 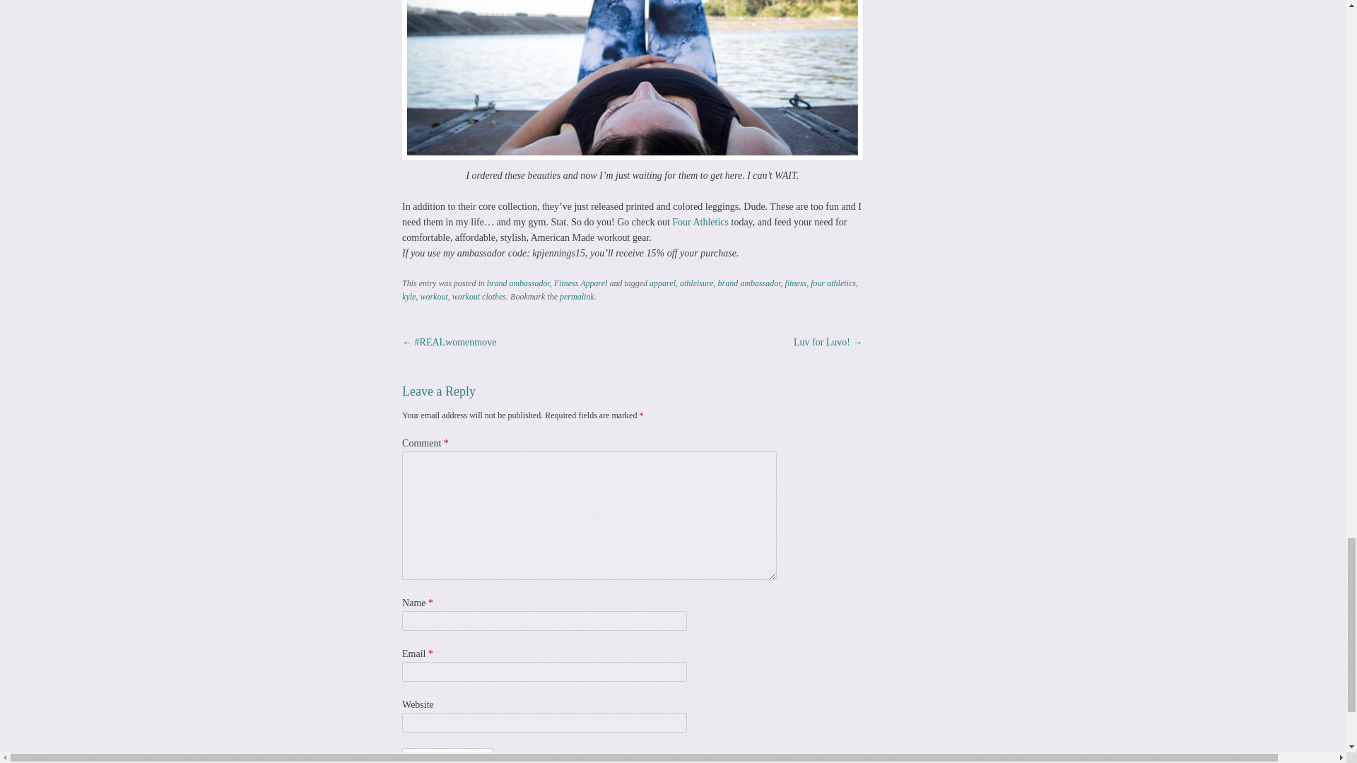 I want to click on permalink, so click(x=577, y=296).